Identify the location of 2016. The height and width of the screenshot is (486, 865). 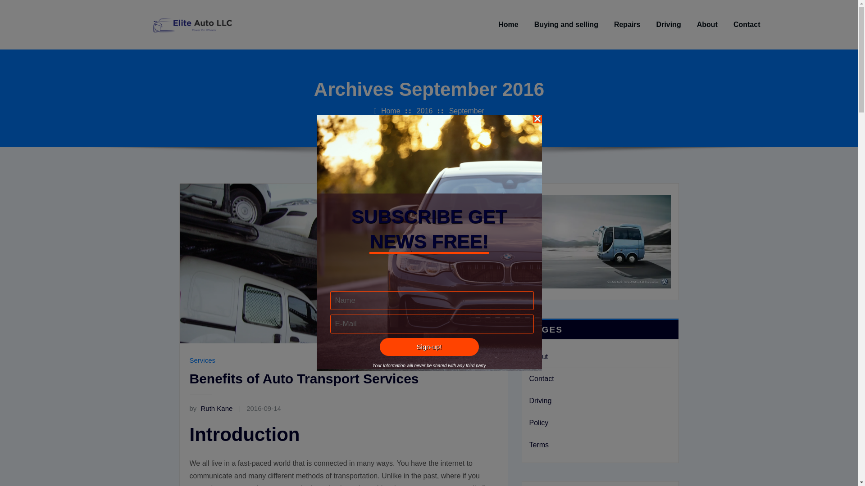
(425, 111).